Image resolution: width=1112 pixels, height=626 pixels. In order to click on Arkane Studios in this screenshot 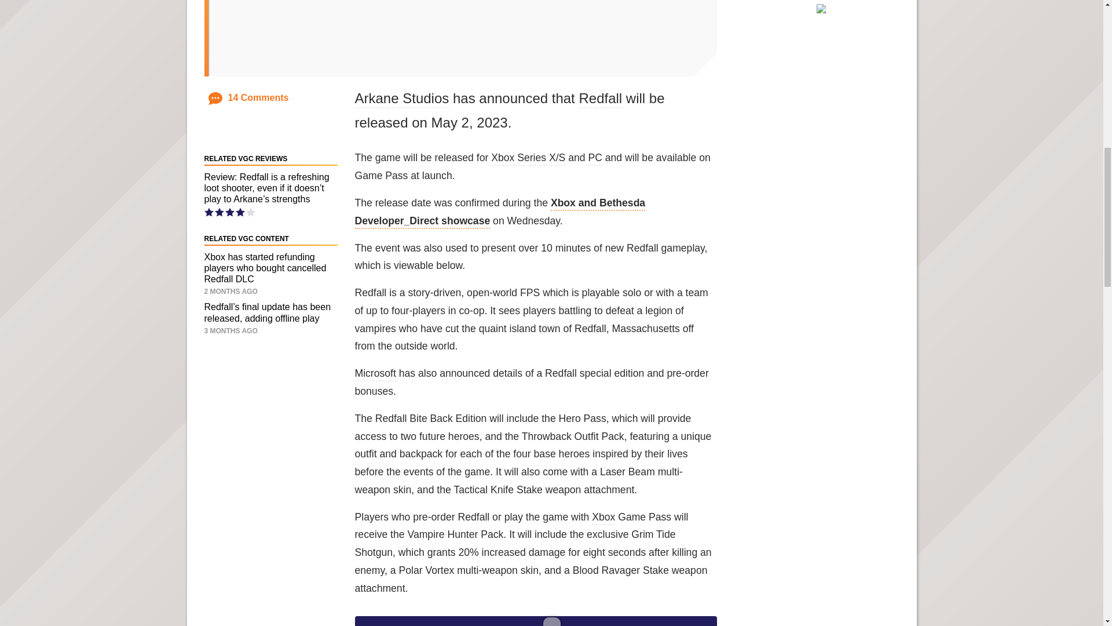, I will do `click(402, 99)`.